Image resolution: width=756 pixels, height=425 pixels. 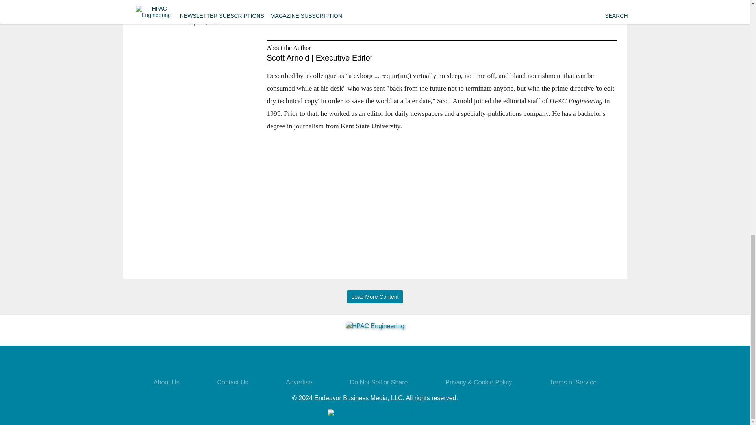 What do you see at coordinates (159, 14) in the screenshot?
I see `Screen Shot 2019-04-02 at 3.38.14 PM.png` at bounding box center [159, 14].